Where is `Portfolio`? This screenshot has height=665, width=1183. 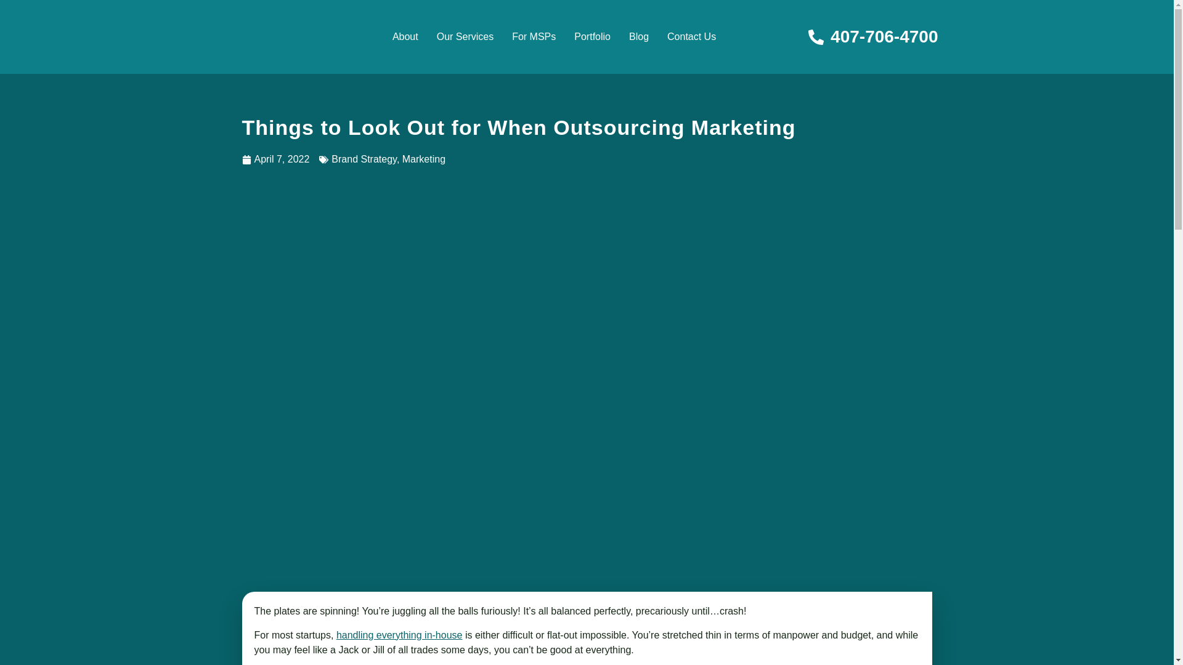
Portfolio is located at coordinates (593, 37).